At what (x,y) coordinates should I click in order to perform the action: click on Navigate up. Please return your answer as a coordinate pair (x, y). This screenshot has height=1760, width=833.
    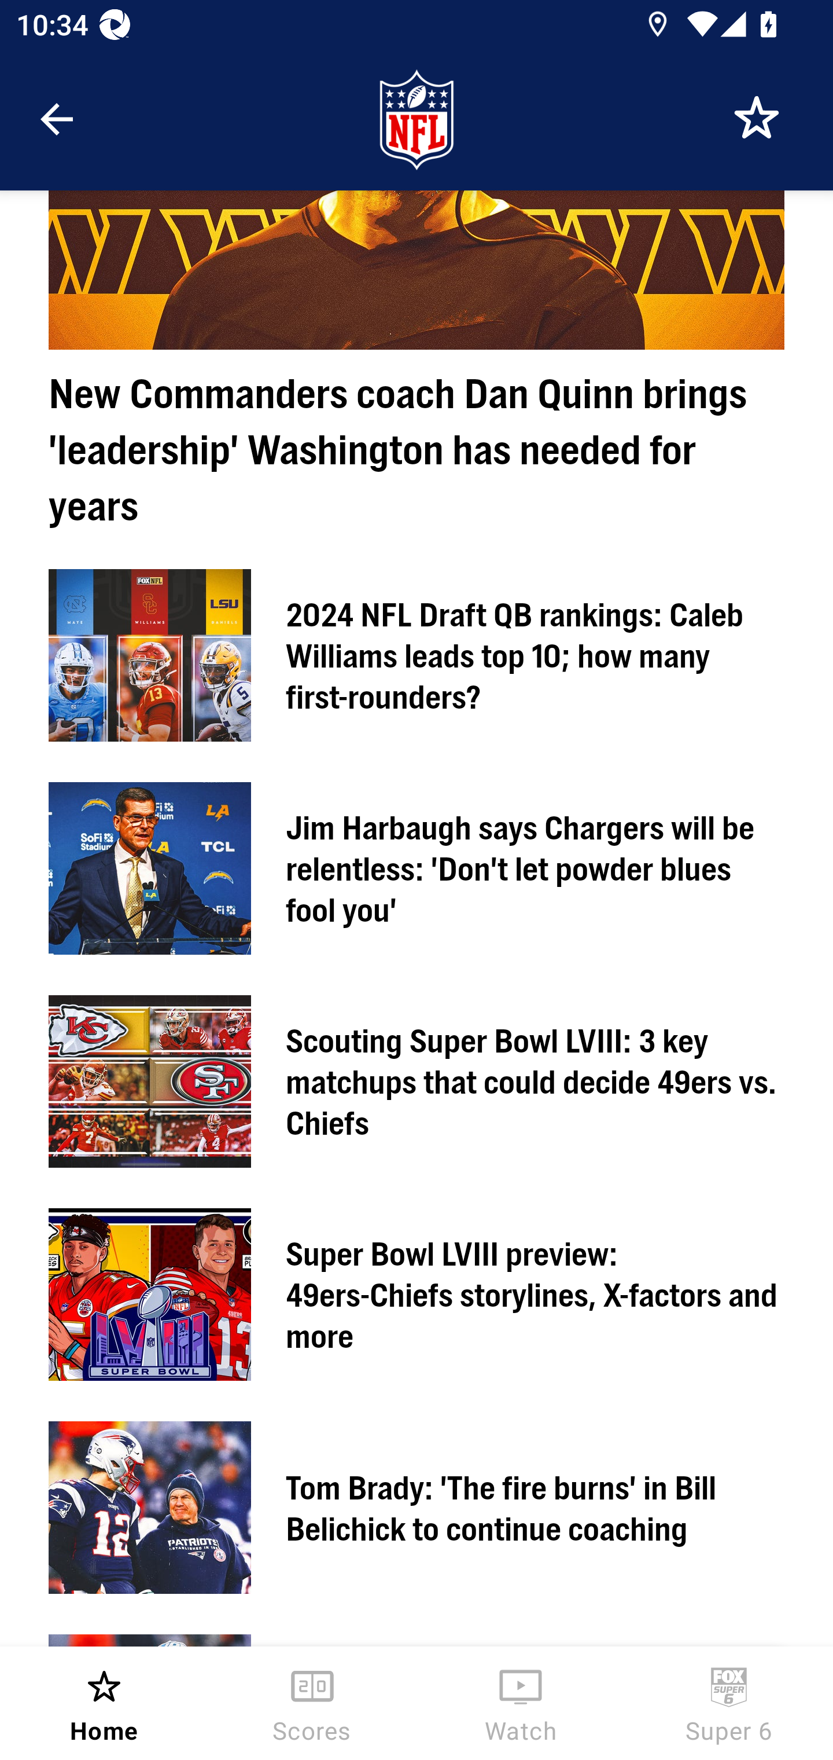
    Looking at the image, I should click on (57, 119).